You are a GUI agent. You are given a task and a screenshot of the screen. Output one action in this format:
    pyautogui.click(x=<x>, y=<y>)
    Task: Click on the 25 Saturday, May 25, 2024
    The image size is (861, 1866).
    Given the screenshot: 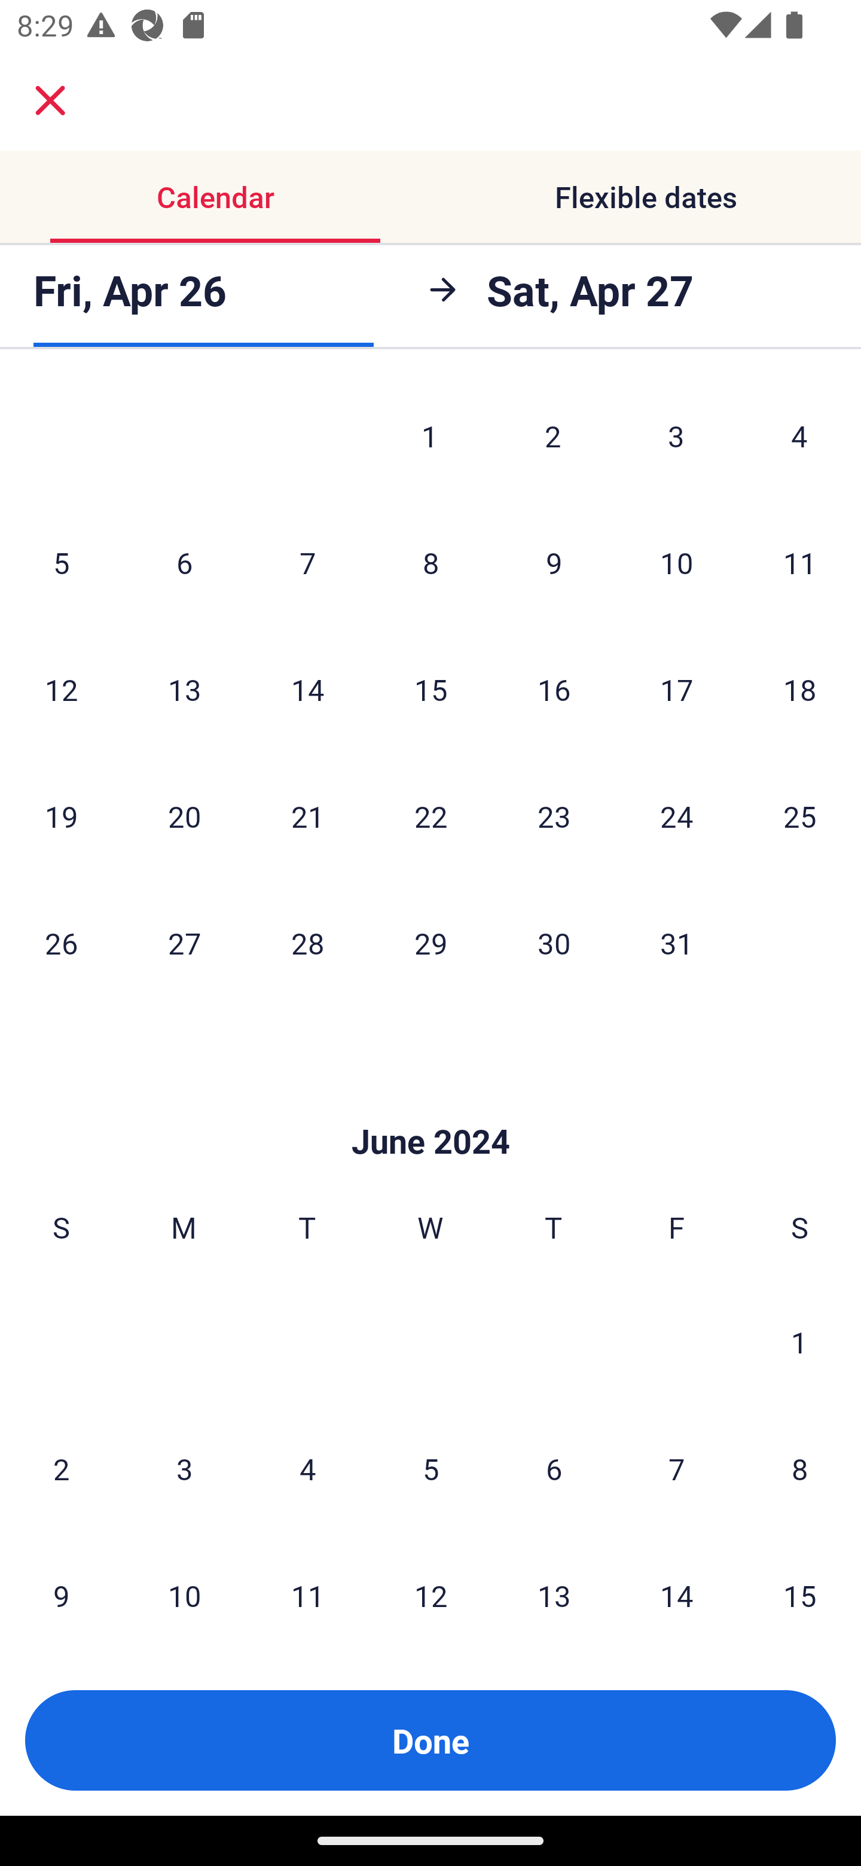 What is the action you would take?
    pyautogui.click(x=800, y=815)
    